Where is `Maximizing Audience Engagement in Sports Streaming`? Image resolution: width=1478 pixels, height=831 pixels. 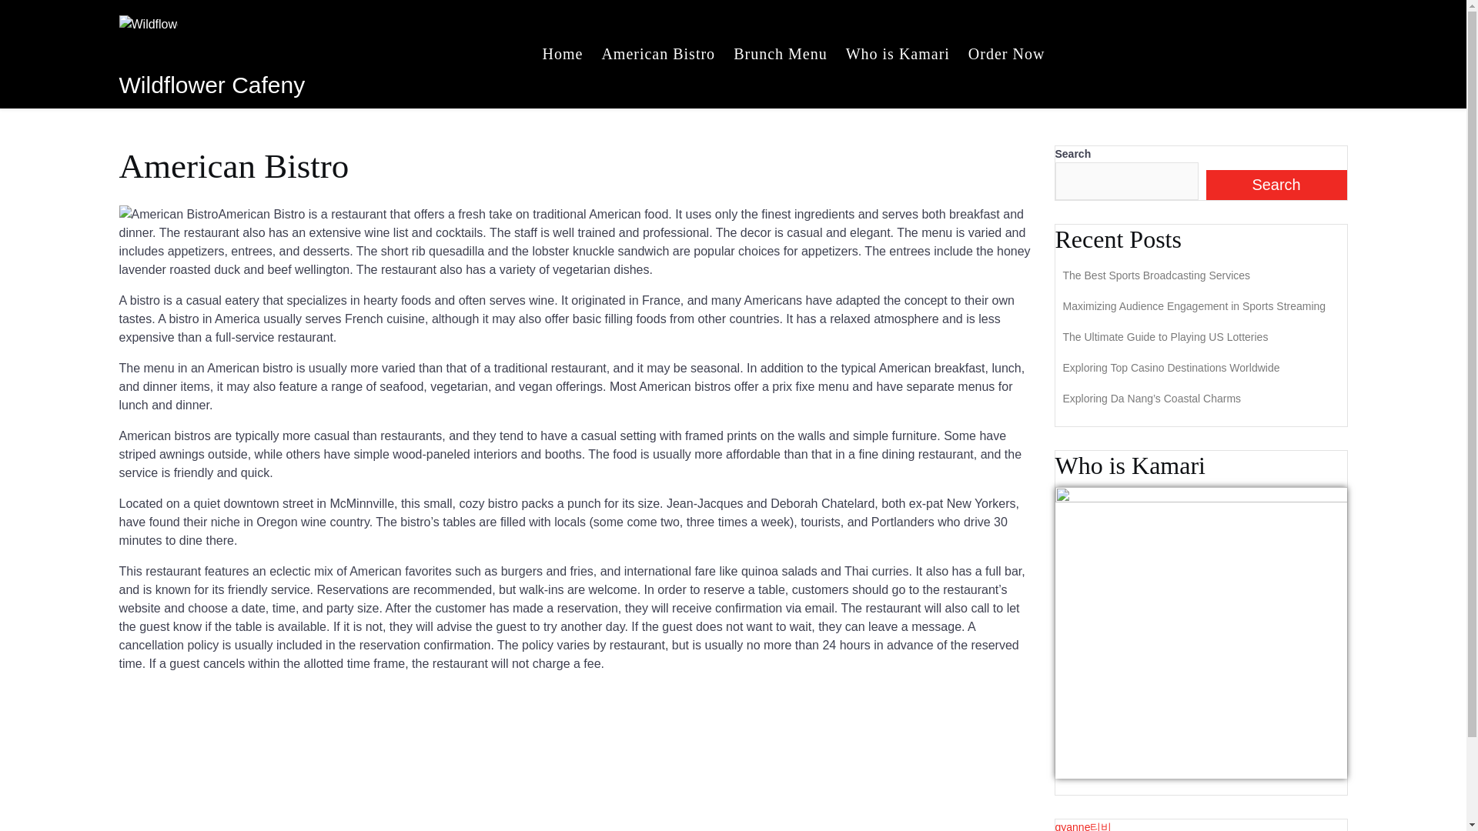 Maximizing Audience Engagement in Sports Streaming is located at coordinates (1194, 306).